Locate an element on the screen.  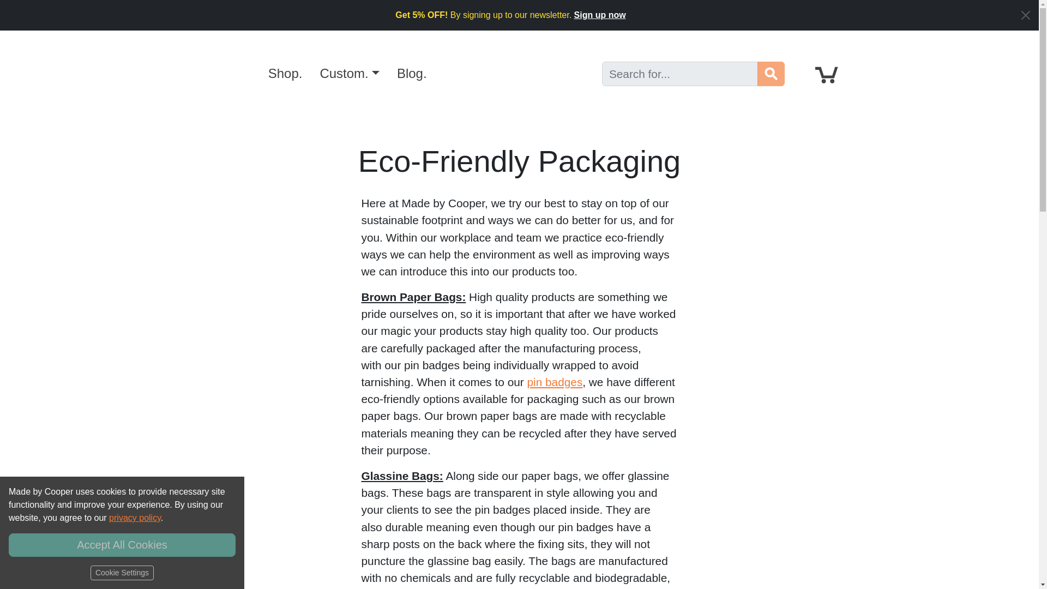
Skip to content is located at coordinates (35, 9).